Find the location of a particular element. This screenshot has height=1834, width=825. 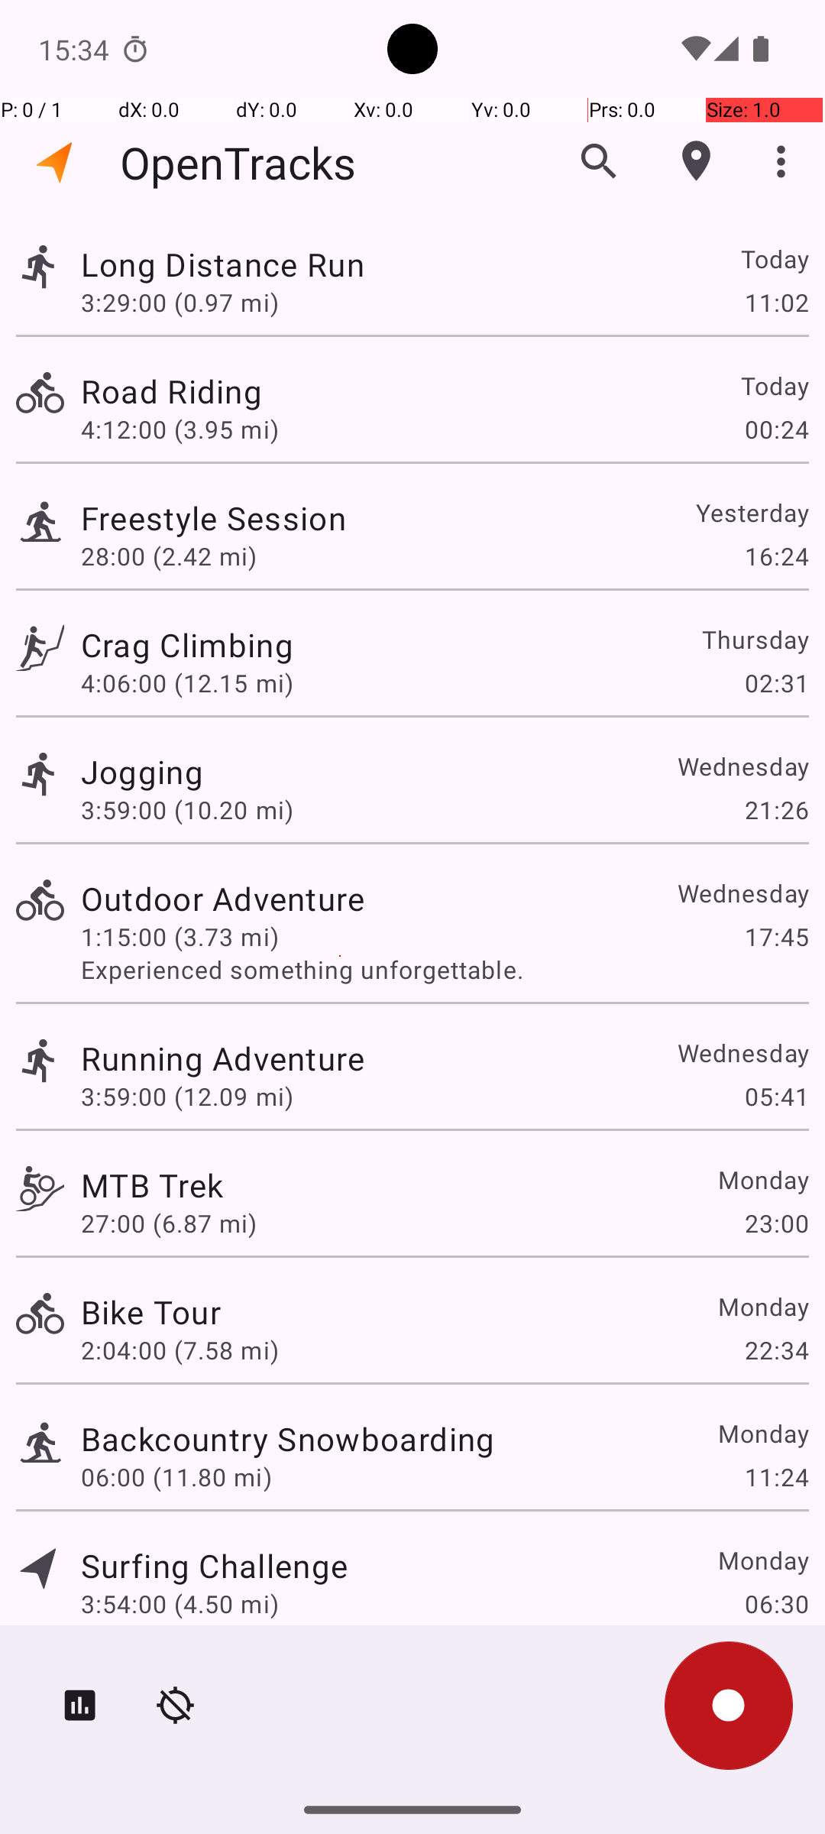

23:00 is located at coordinates (776, 1223).